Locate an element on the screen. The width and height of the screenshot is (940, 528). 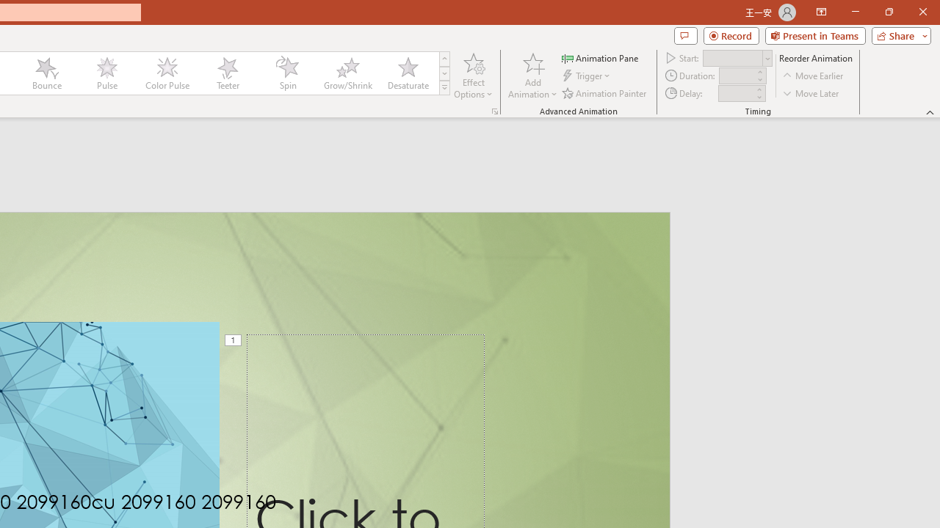
Pulse is located at coordinates (106, 73).